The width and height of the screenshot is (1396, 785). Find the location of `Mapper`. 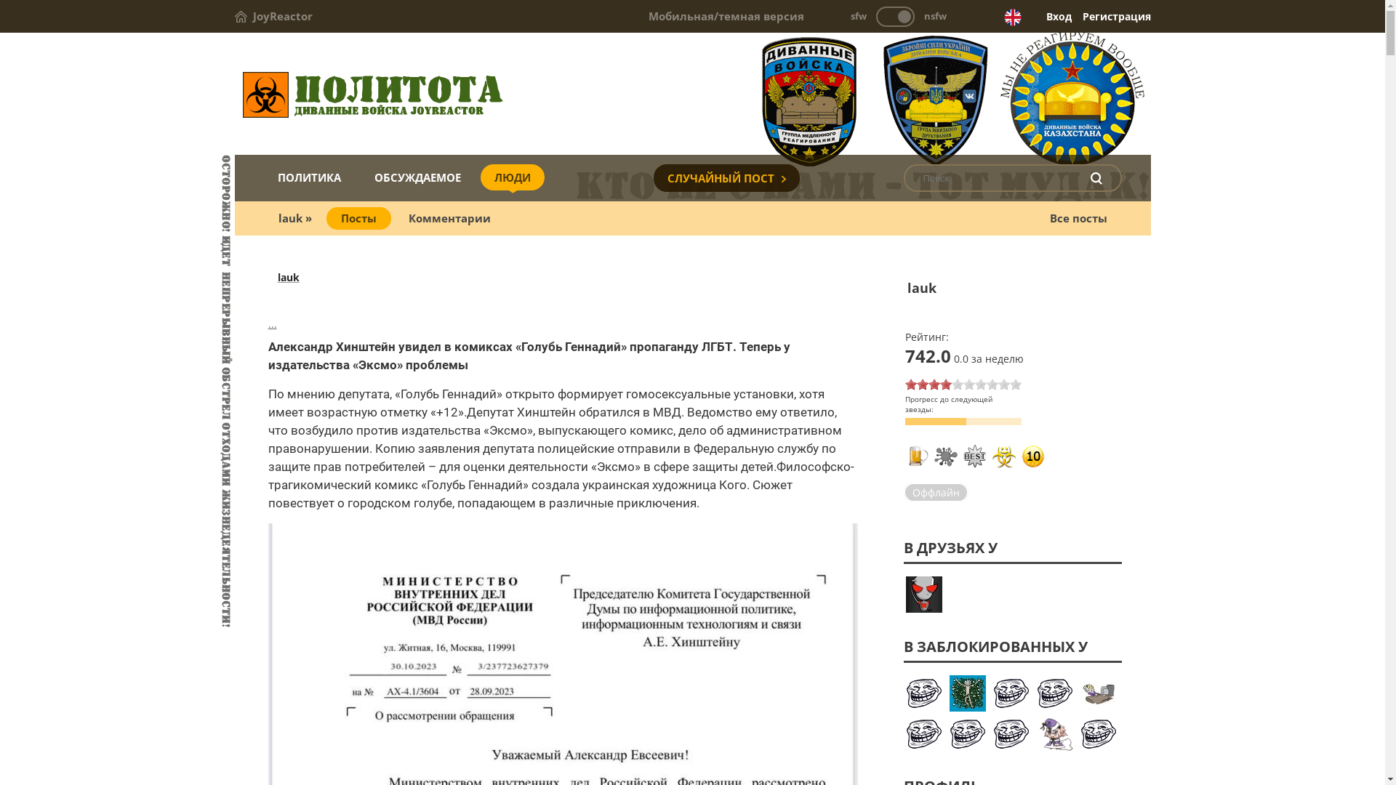

Mapper is located at coordinates (1011, 693).